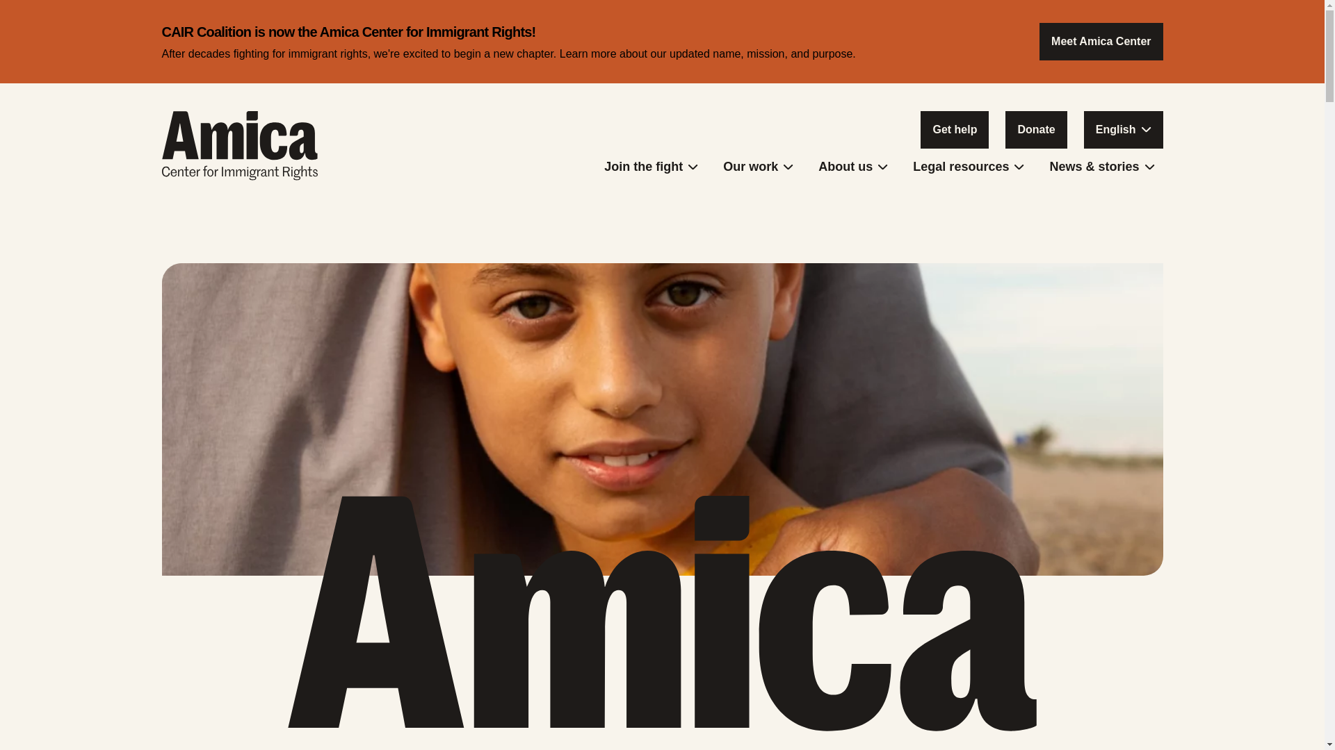 The width and height of the screenshot is (1335, 750). What do you see at coordinates (651, 211) in the screenshot?
I see `Become a pro bono partner` at bounding box center [651, 211].